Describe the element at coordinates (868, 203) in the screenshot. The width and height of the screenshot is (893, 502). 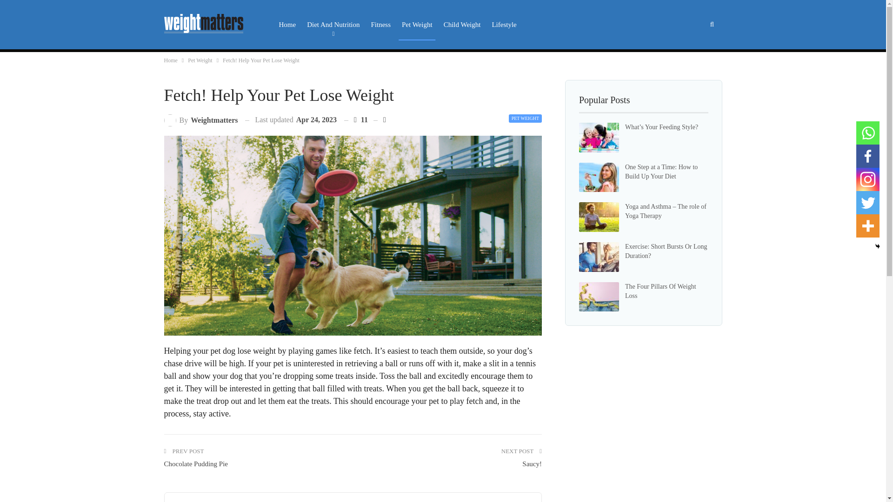
I see `Twitter` at that location.